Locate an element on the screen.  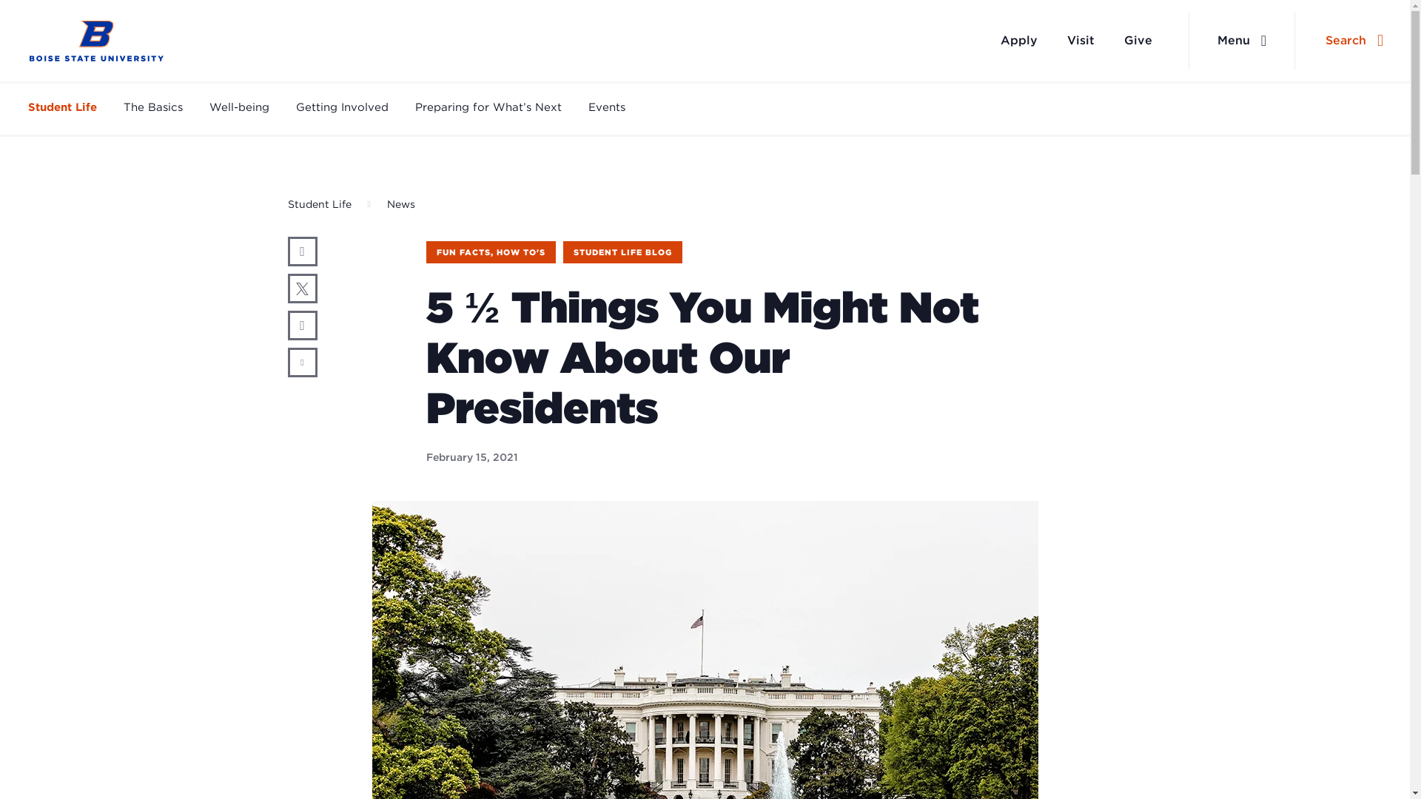
Student Life is located at coordinates (62, 108).